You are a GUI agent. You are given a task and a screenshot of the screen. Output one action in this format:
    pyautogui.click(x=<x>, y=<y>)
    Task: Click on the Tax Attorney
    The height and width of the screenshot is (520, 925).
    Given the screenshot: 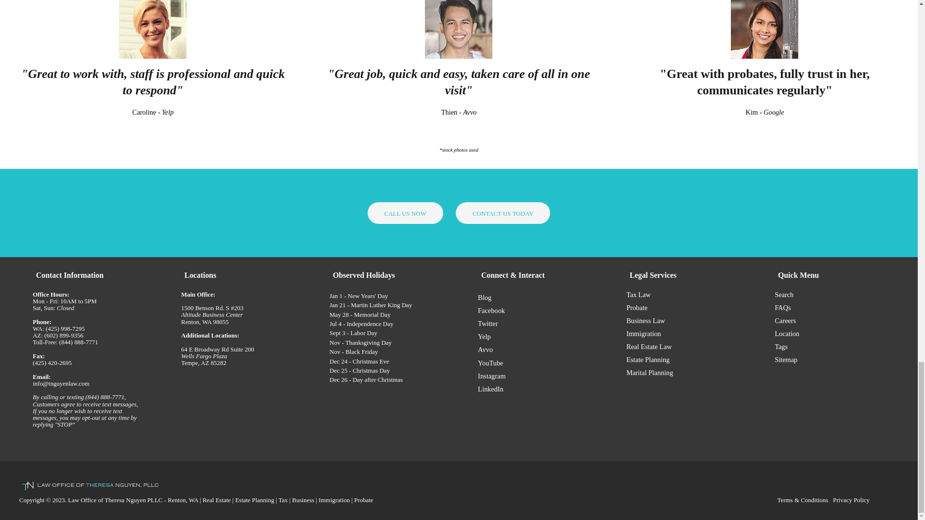 What is the action you would take?
    pyautogui.click(x=283, y=500)
    